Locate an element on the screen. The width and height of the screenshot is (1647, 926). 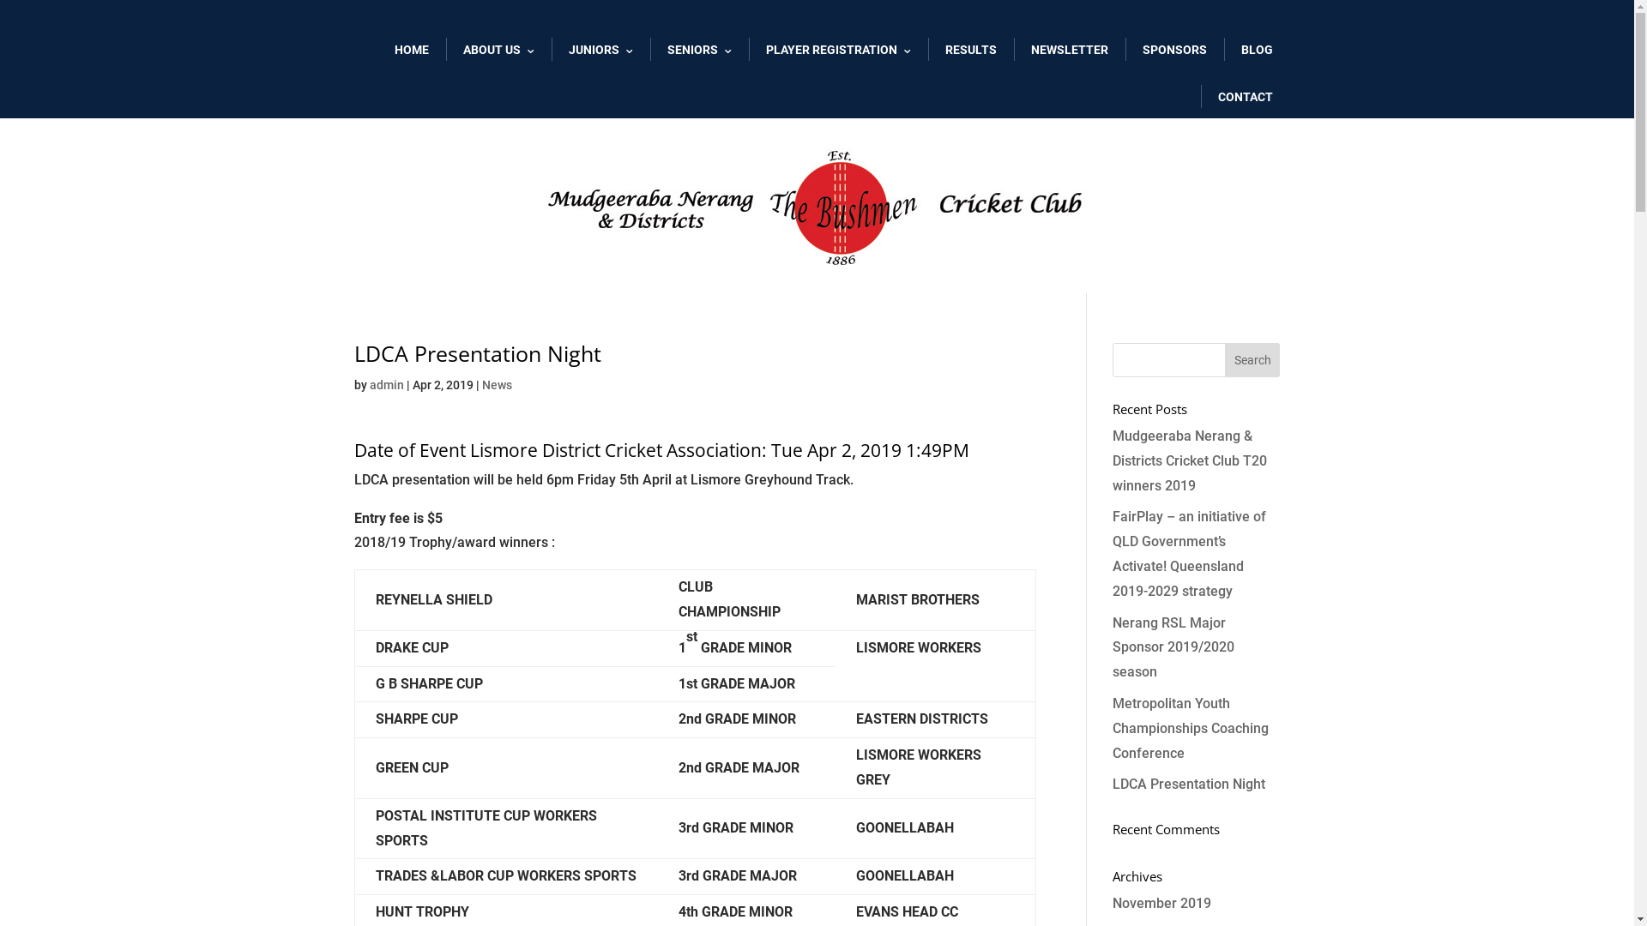
Mudgeeraba Nerang & Districts Cricket Club T20 winners 2019 is located at coordinates (1190, 461).